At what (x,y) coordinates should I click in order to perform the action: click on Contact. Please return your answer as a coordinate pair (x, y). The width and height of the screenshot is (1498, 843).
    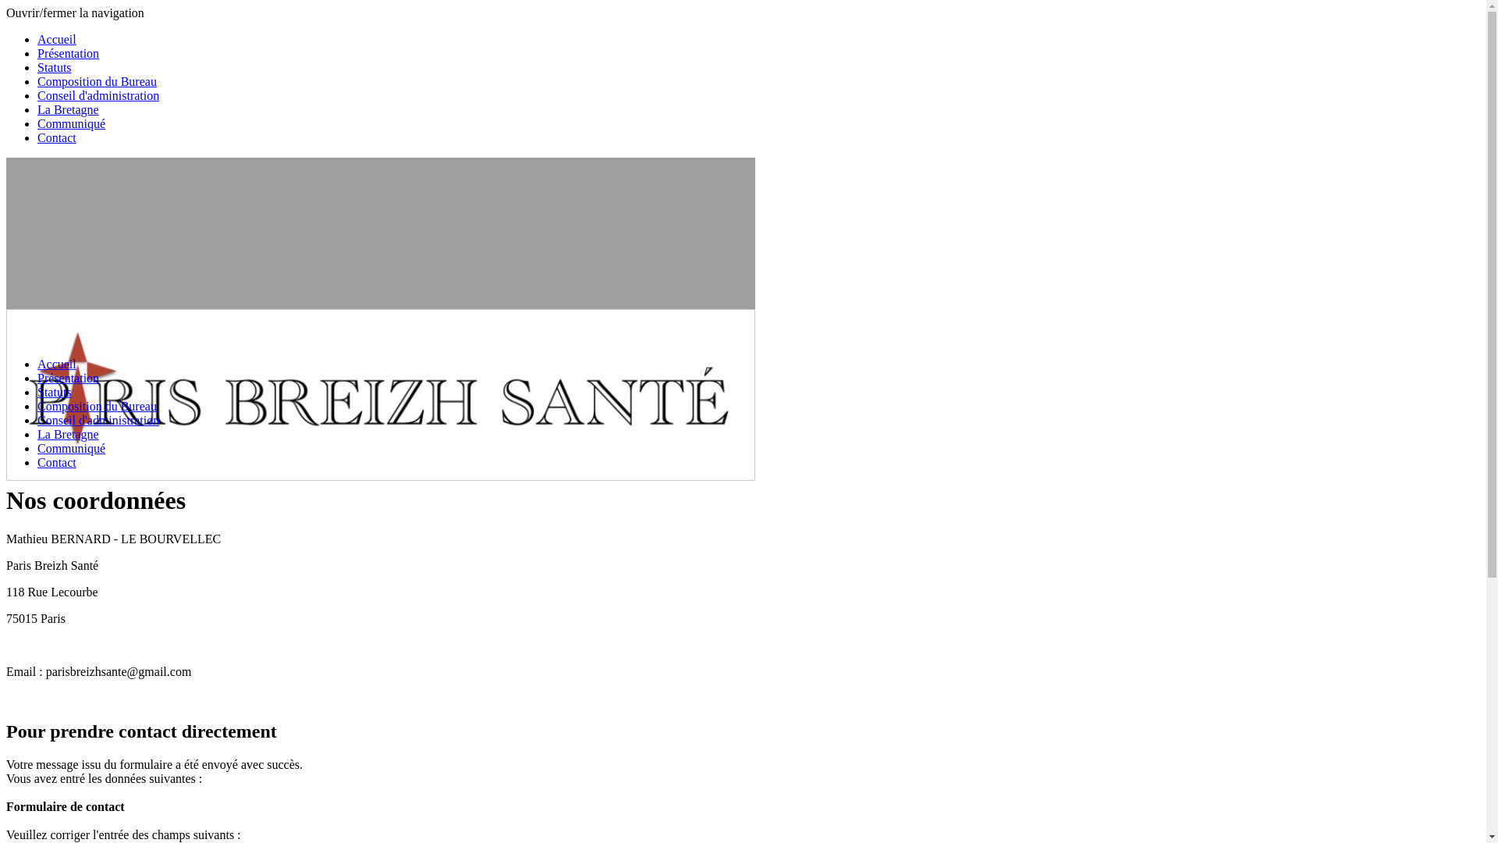
    Looking at the image, I should click on (57, 137).